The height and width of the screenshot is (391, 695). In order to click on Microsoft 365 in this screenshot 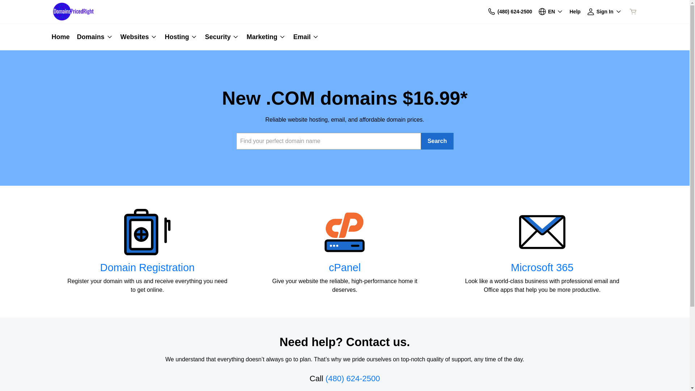, I will do `click(542, 268)`.